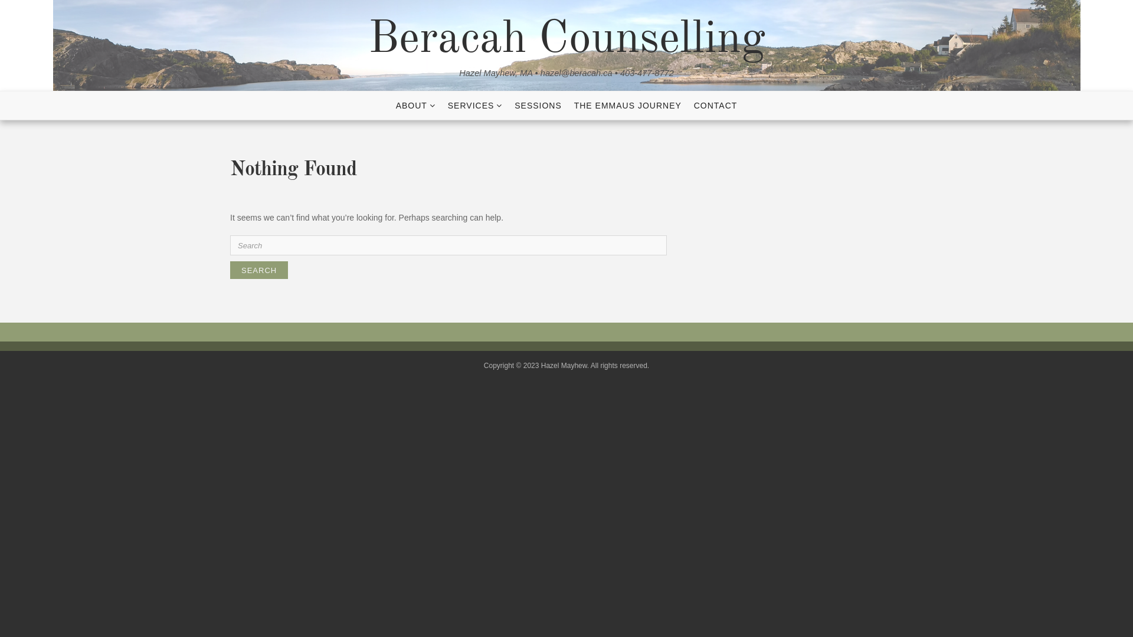 Image resolution: width=1133 pixels, height=637 pixels. What do you see at coordinates (628, 106) in the screenshot?
I see `THE EMMAUS JOURNEY` at bounding box center [628, 106].